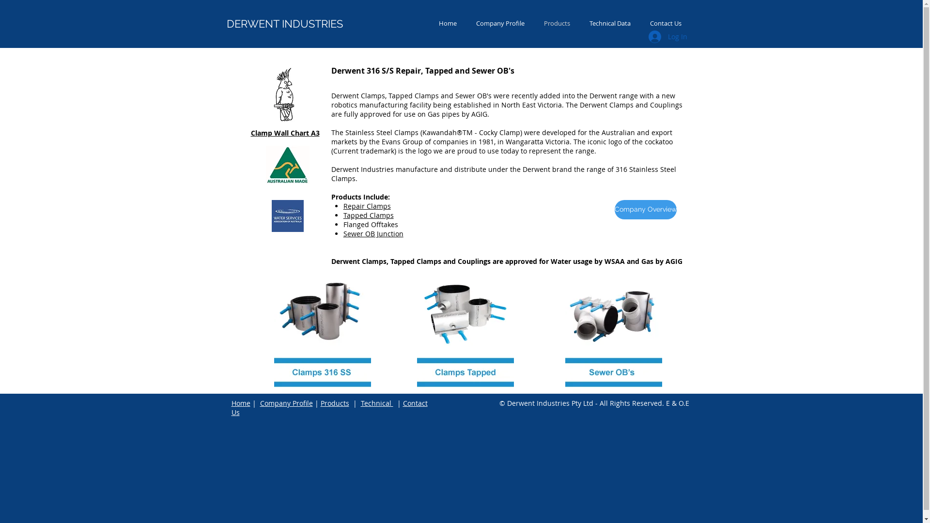 The image size is (930, 523). What do you see at coordinates (500, 23) in the screenshot?
I see `Company Profile` at bounding box center [500, 23].